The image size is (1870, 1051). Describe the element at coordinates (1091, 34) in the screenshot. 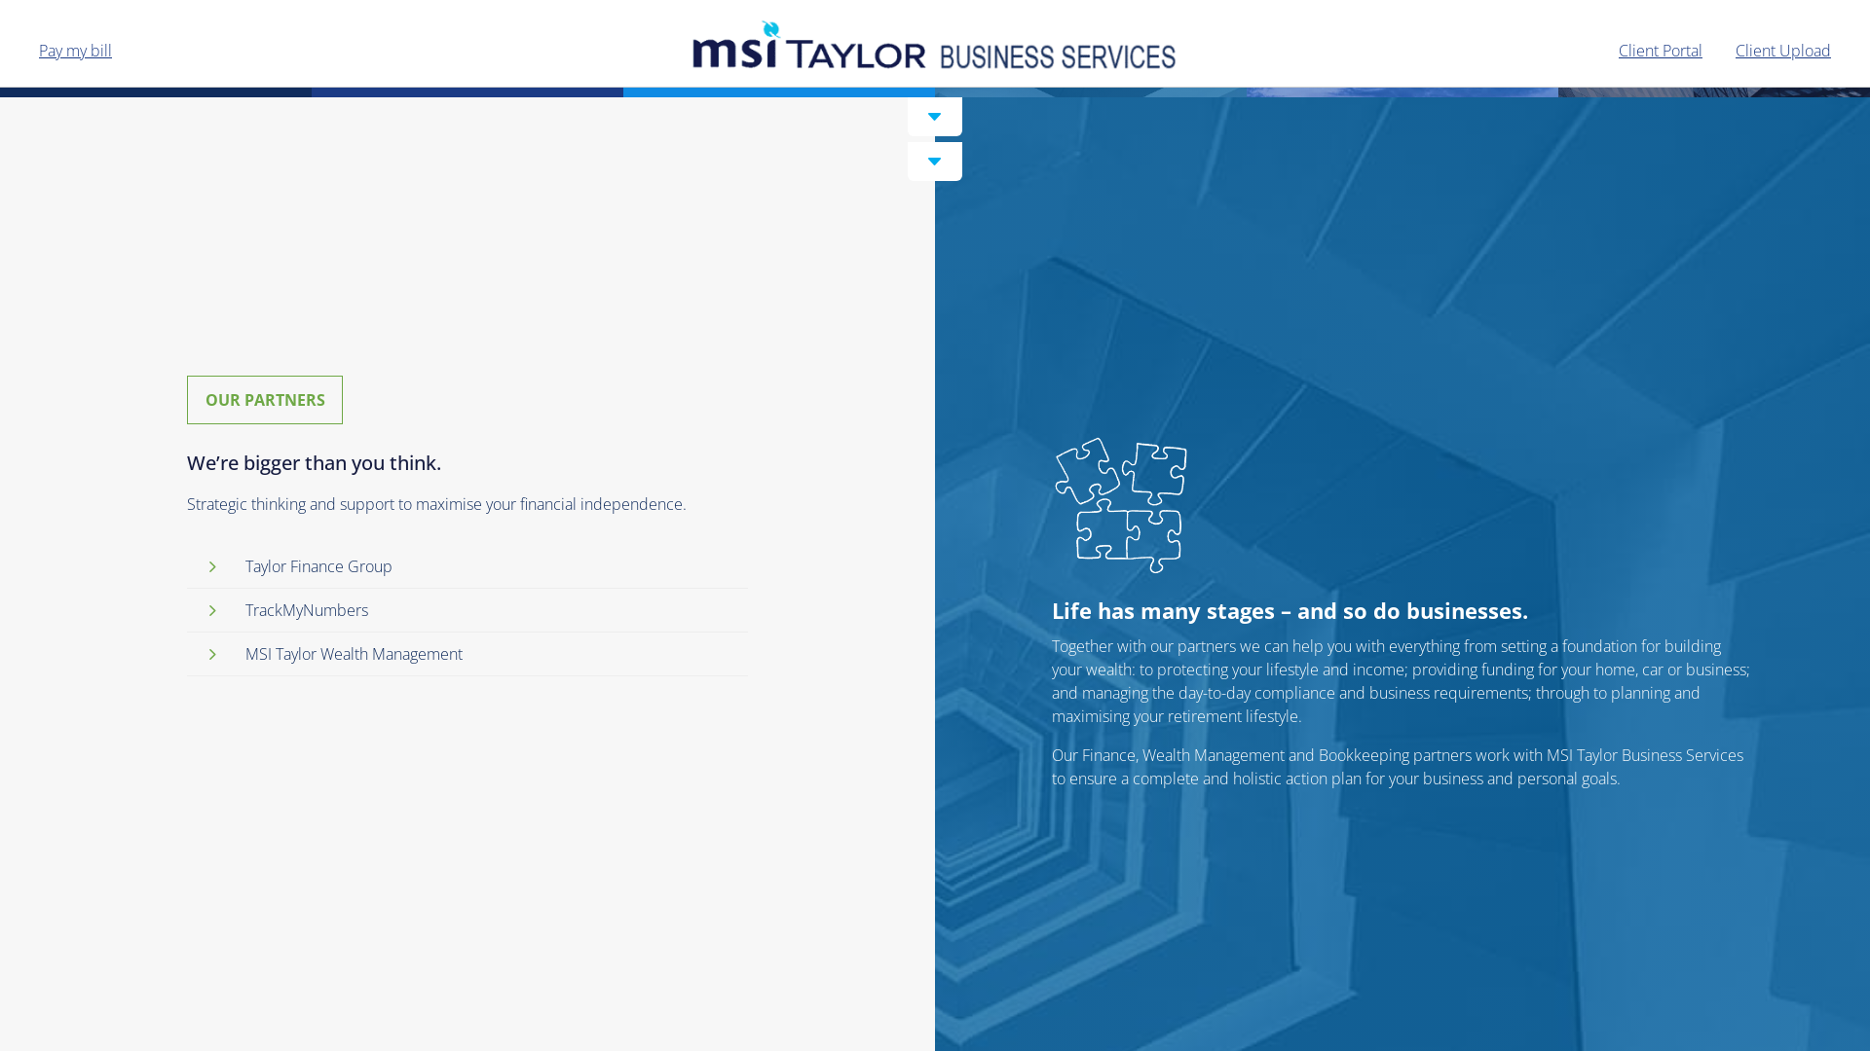

I see `Our partners` at that location.